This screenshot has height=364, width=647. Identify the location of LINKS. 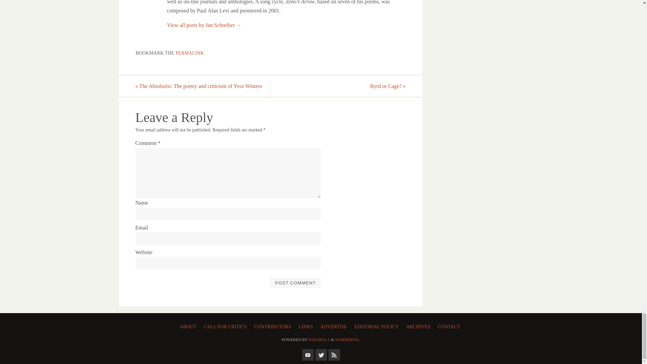
(307, 326).